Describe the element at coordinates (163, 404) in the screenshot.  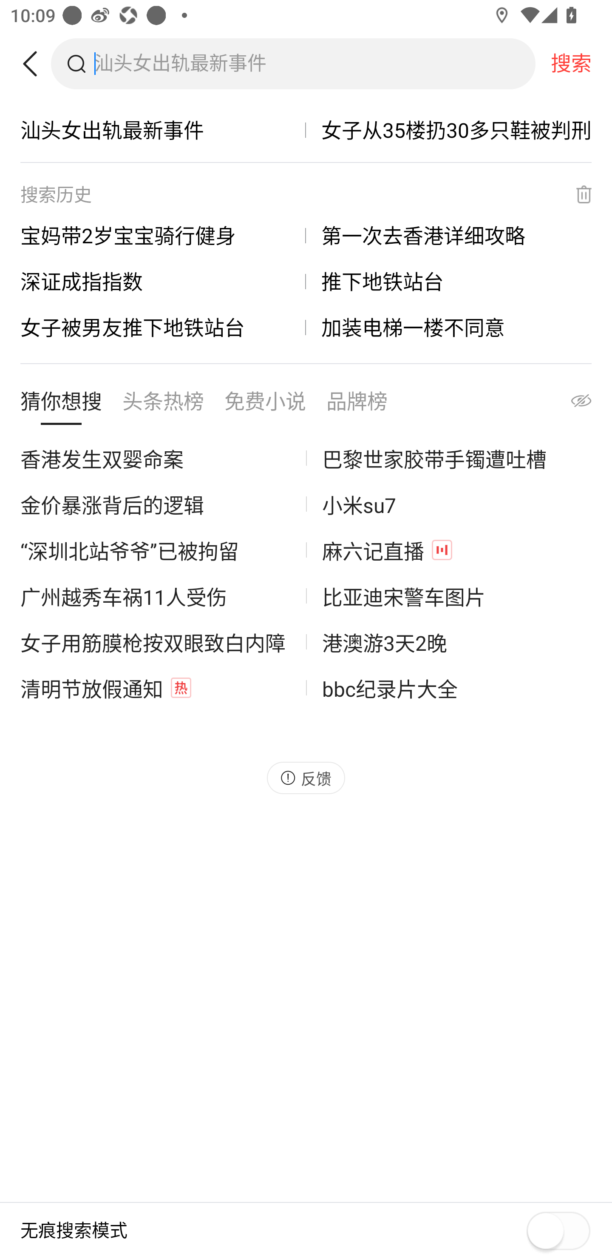
I see `头条热榜 按钮` at that location.